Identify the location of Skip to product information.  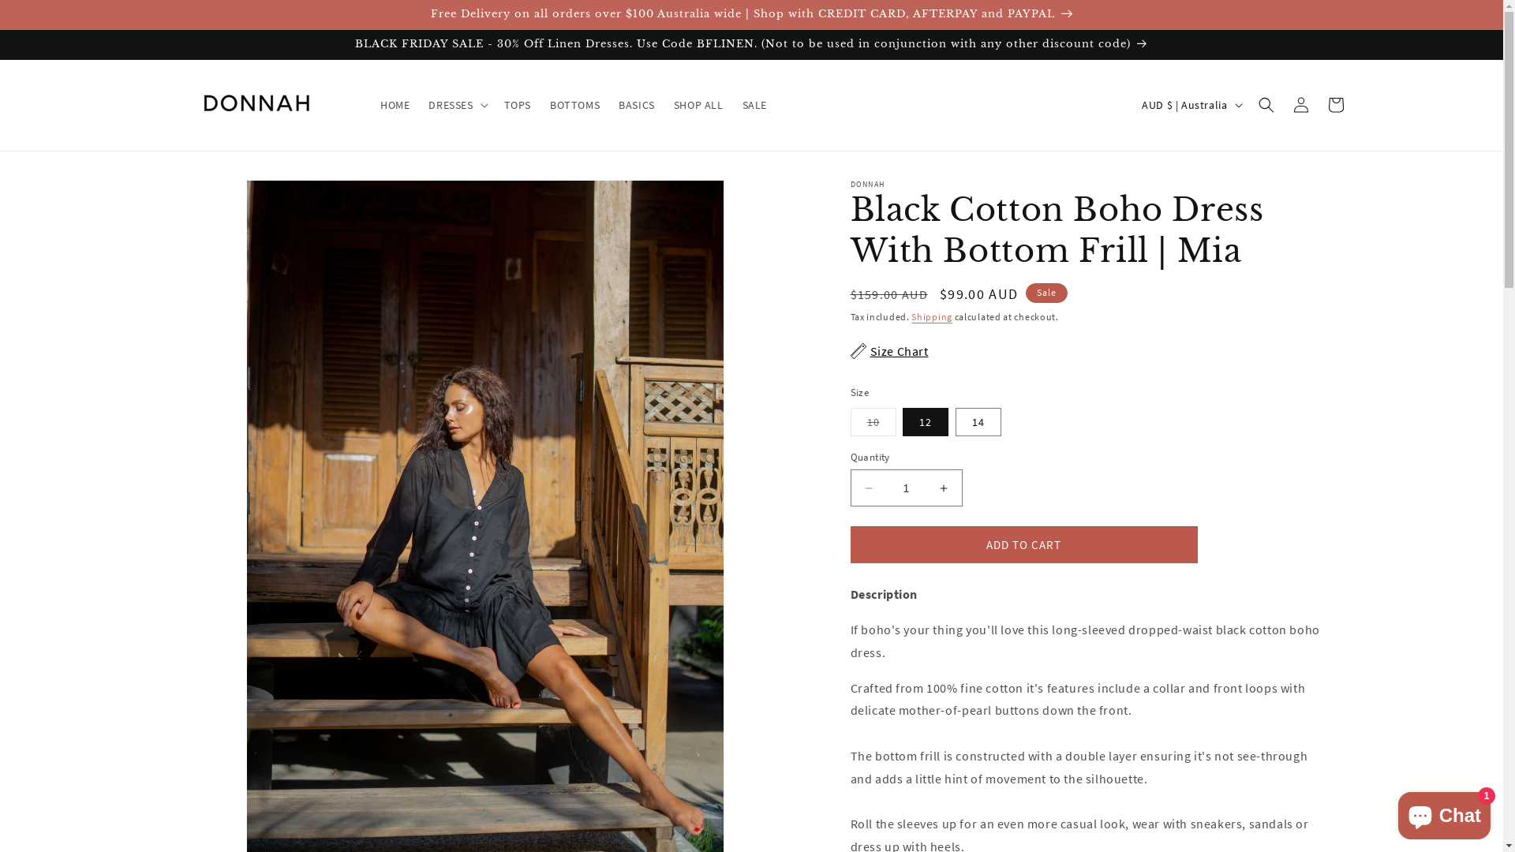
(208, 197).